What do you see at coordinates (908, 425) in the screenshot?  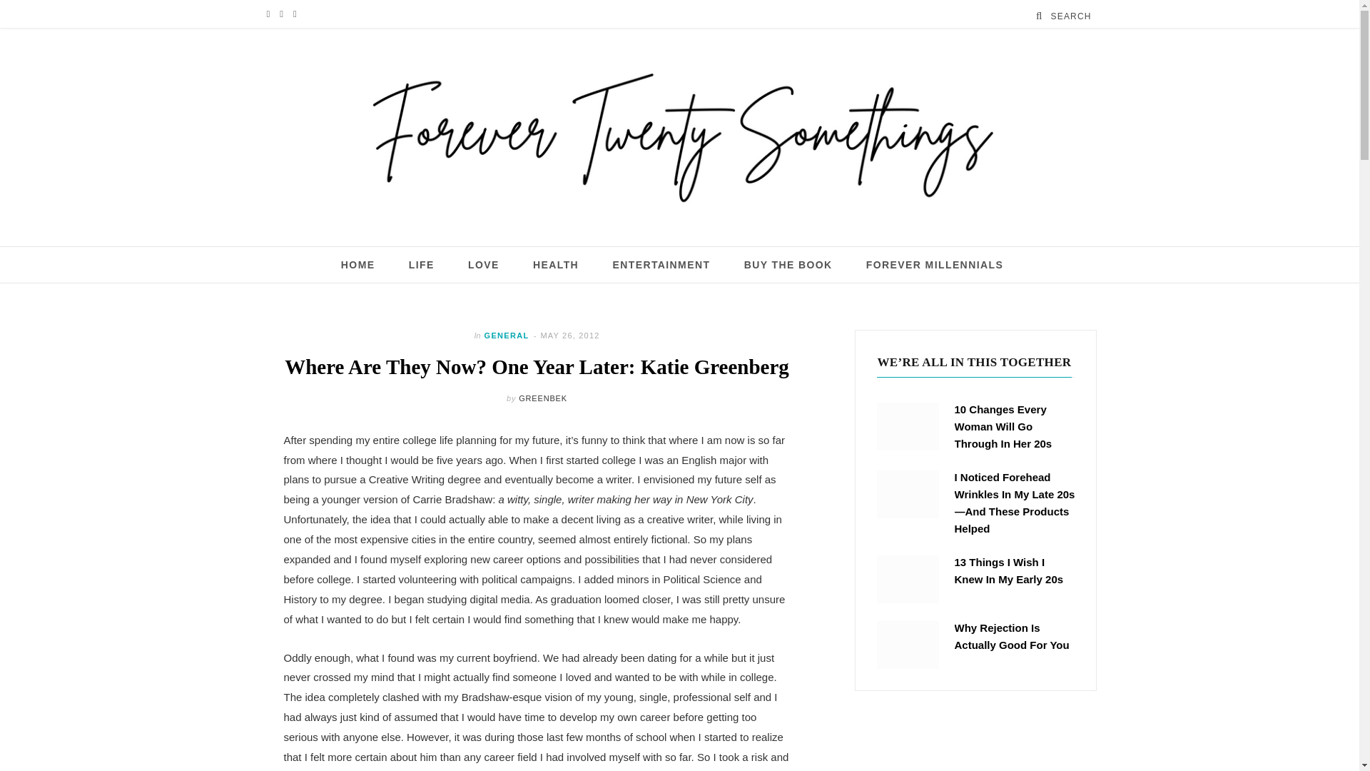 I see `10 Changes Every Woman Will Go Through In Her 20s` at bounding box center [908, 425].